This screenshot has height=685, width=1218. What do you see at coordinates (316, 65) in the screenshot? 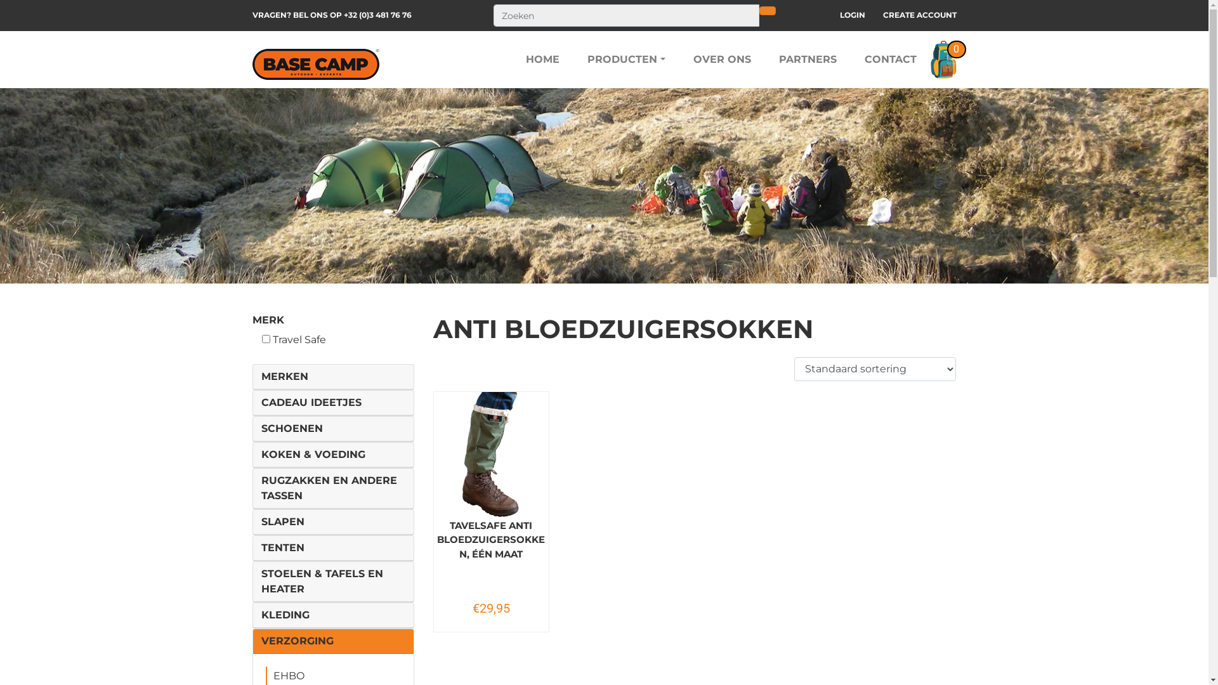
I see `Base Camp` at bounding box center [316, 65].